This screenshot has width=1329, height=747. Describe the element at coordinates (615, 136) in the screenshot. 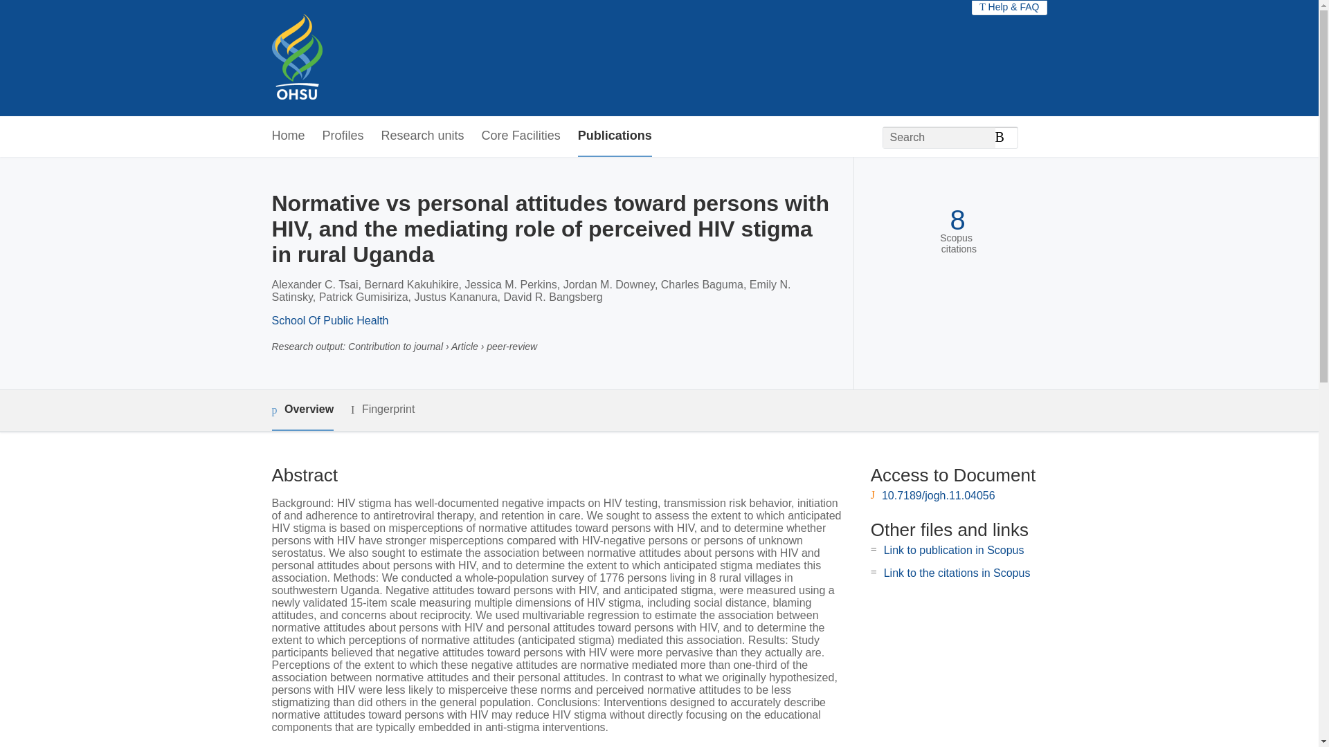

I see `Publications` at that location.